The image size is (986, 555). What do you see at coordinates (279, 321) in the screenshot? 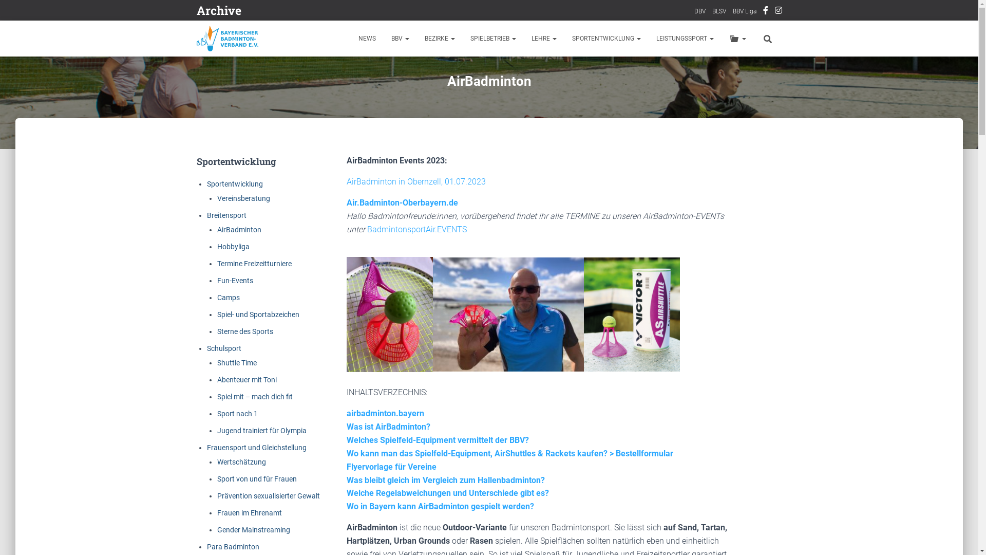
I see `Oktober 2016` at bounding box center [279, 321].